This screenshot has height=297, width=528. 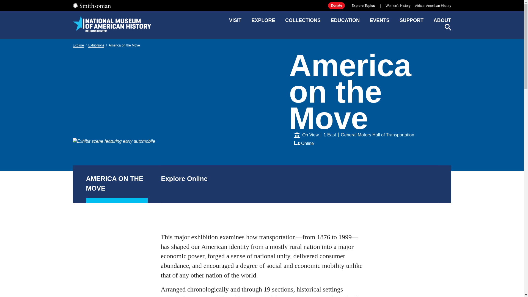 I want to click on EVENTS, so click(x=380, y=22).